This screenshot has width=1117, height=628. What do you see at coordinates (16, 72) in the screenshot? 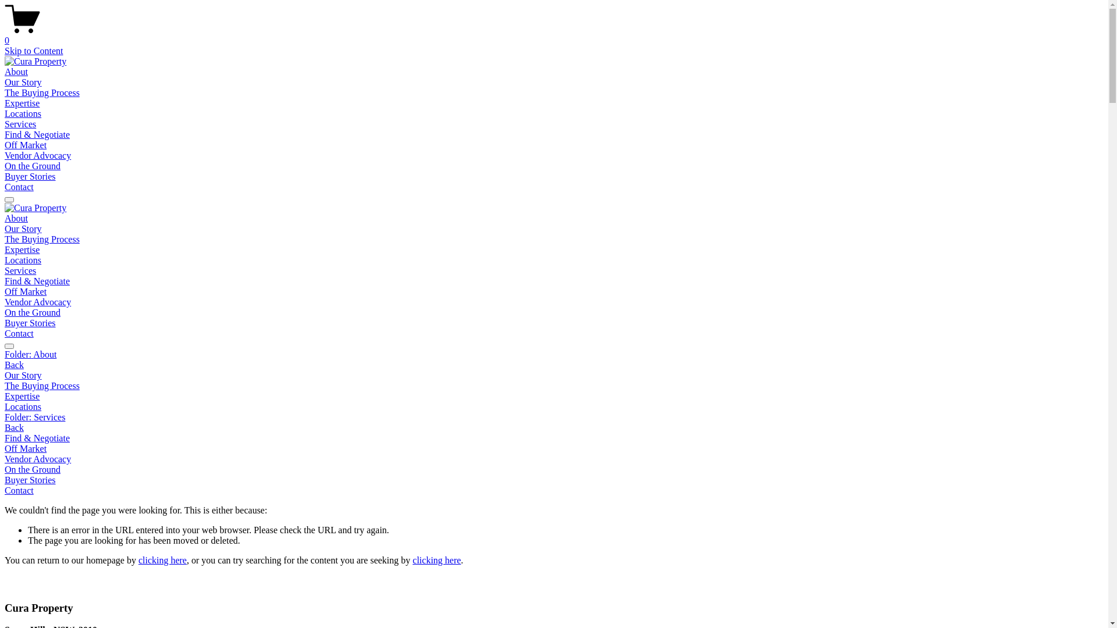
I see `About` at bounding box center [16, 72].